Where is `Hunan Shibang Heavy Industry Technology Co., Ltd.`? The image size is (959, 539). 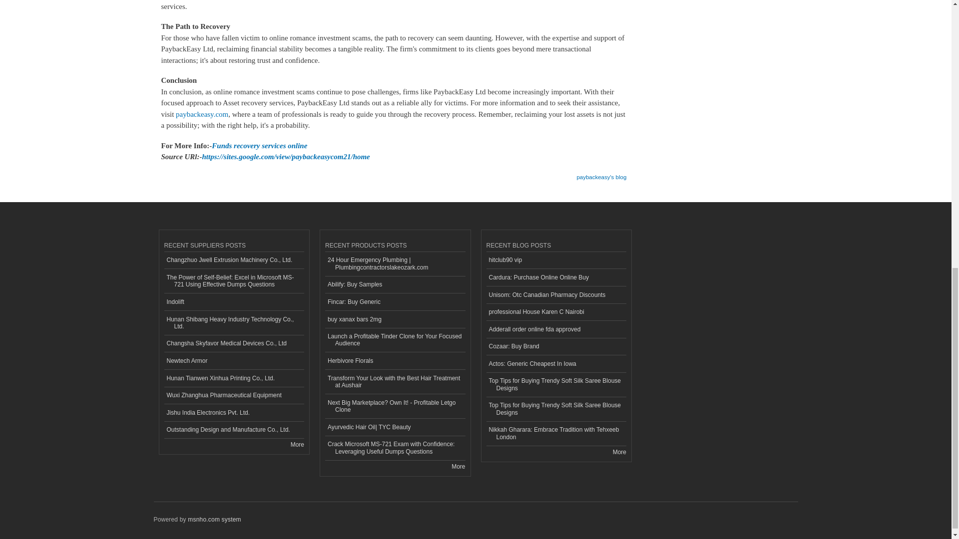
Hunan Shibang Heavy Industry Technology Co., Ltd. is located at coordinates (234, 323).